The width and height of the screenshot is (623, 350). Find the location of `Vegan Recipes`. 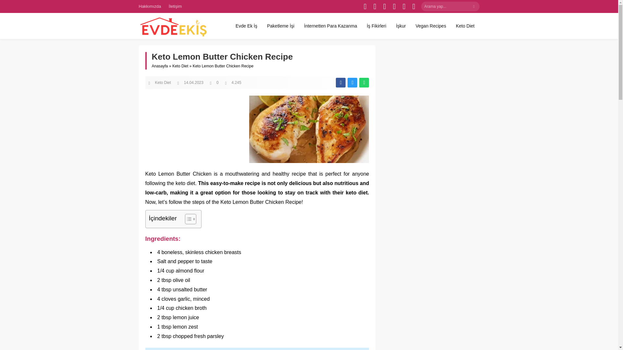

Vegan Recipes is located at coordinates (431, 26).